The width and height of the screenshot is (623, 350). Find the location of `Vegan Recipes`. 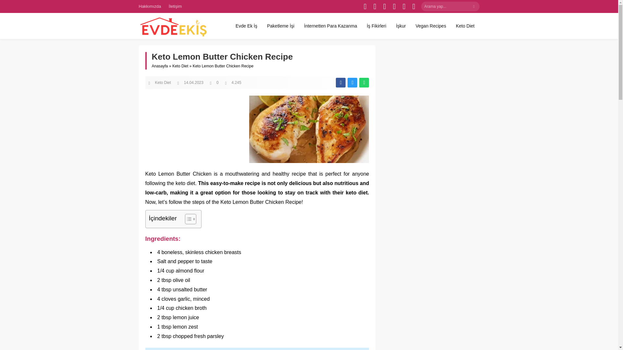

Vegan Recipes is located at coordinates (431, 26).